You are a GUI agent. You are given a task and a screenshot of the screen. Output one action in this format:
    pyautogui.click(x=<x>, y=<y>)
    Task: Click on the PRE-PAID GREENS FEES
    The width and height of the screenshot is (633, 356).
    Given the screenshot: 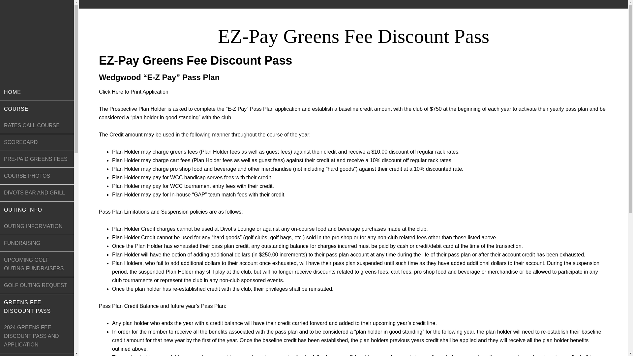 What is the action you would take?
    pyautogui.click(x=37, y=159)
    